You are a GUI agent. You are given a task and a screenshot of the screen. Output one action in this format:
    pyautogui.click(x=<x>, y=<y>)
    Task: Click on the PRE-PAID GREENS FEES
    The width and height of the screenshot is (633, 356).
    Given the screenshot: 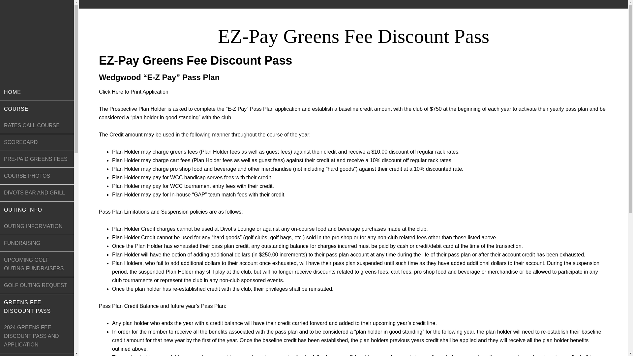 What is the action you would take?
    pyautogui.click(x=37, y=159)
    